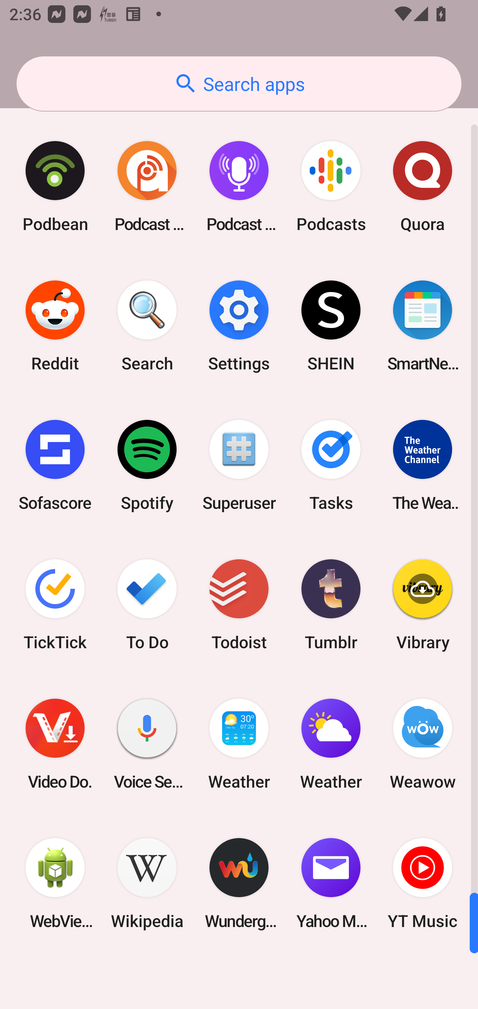 The width and height of the screenshot is (478, 1009). I want to click on Wunderground, so click(239, 884).